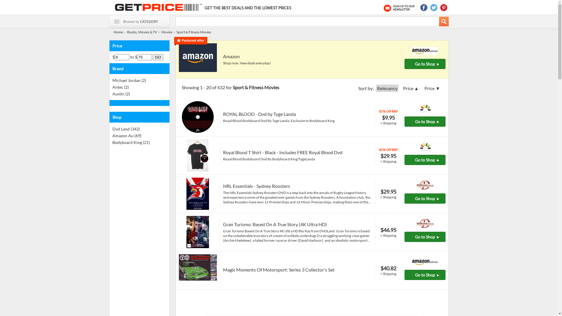 This screenshot has height=316, width=562. What do you see at coordinates (131, 142) in the screenshot?
I see `Bodyboard King (21)` at bounding box center [131, 142].